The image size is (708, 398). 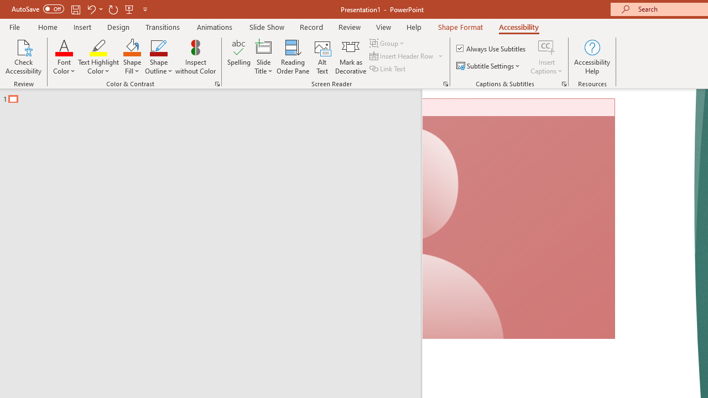 I want to click on Group, so click(x=388, y=43).